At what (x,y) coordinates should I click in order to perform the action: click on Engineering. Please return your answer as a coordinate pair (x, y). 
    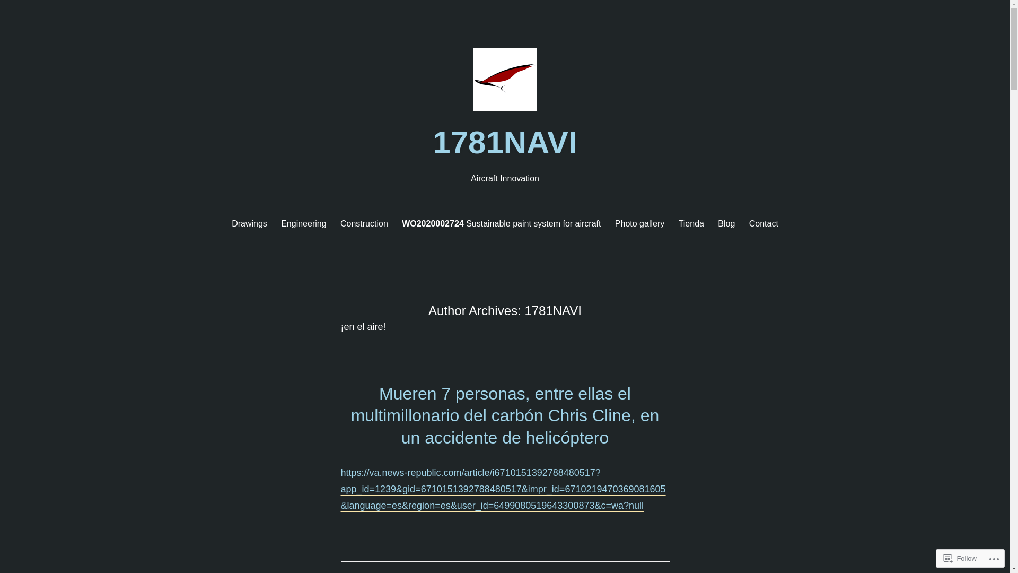
    Looking at the image, I should click on (303, 224).